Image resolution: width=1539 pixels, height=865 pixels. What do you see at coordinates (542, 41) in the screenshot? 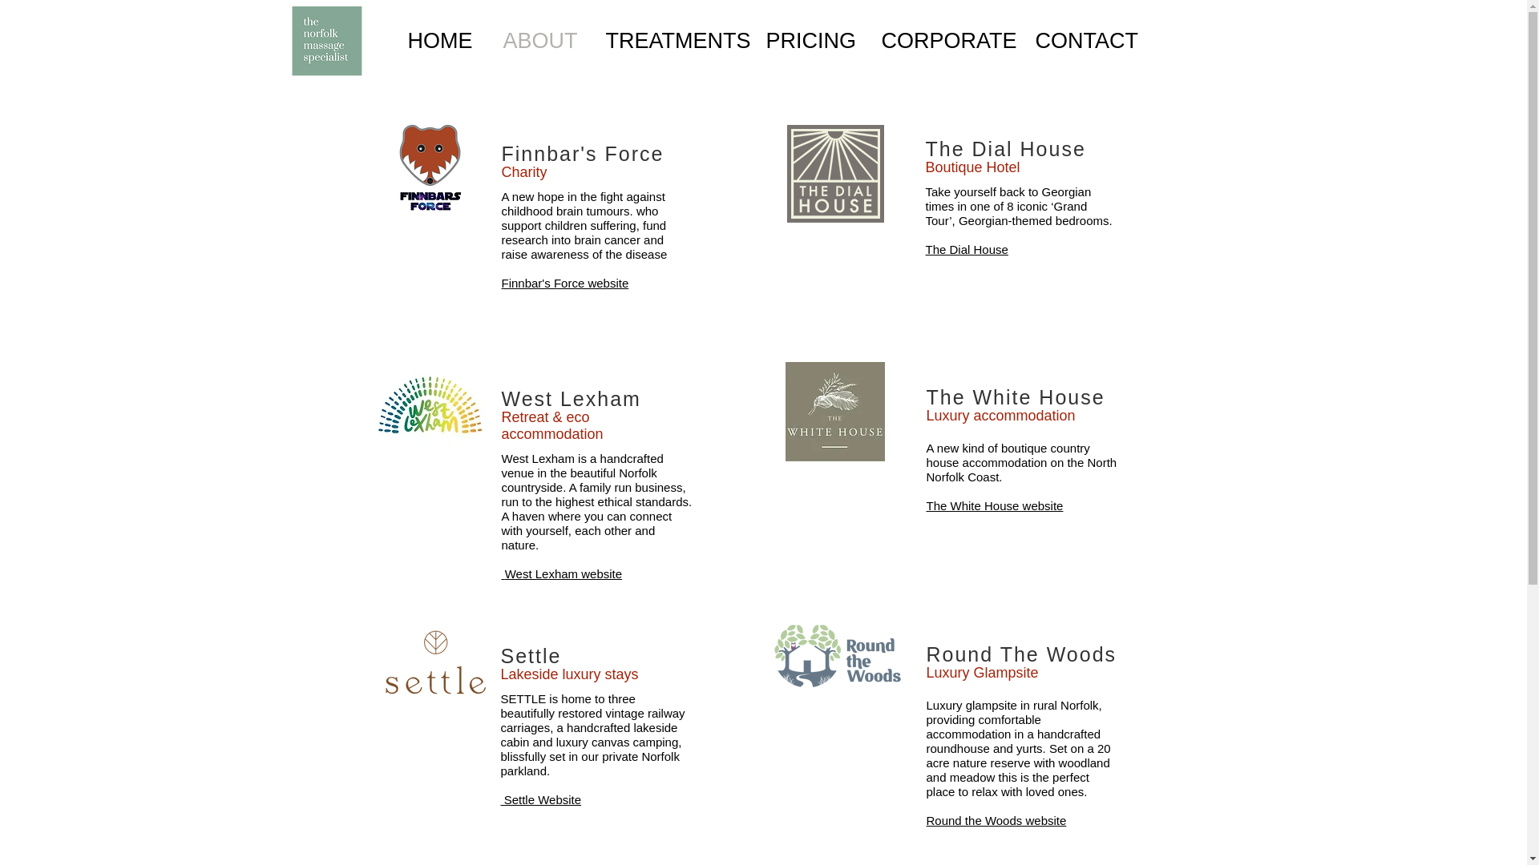
I see `ABOUT` at bounding box center [542, 41].